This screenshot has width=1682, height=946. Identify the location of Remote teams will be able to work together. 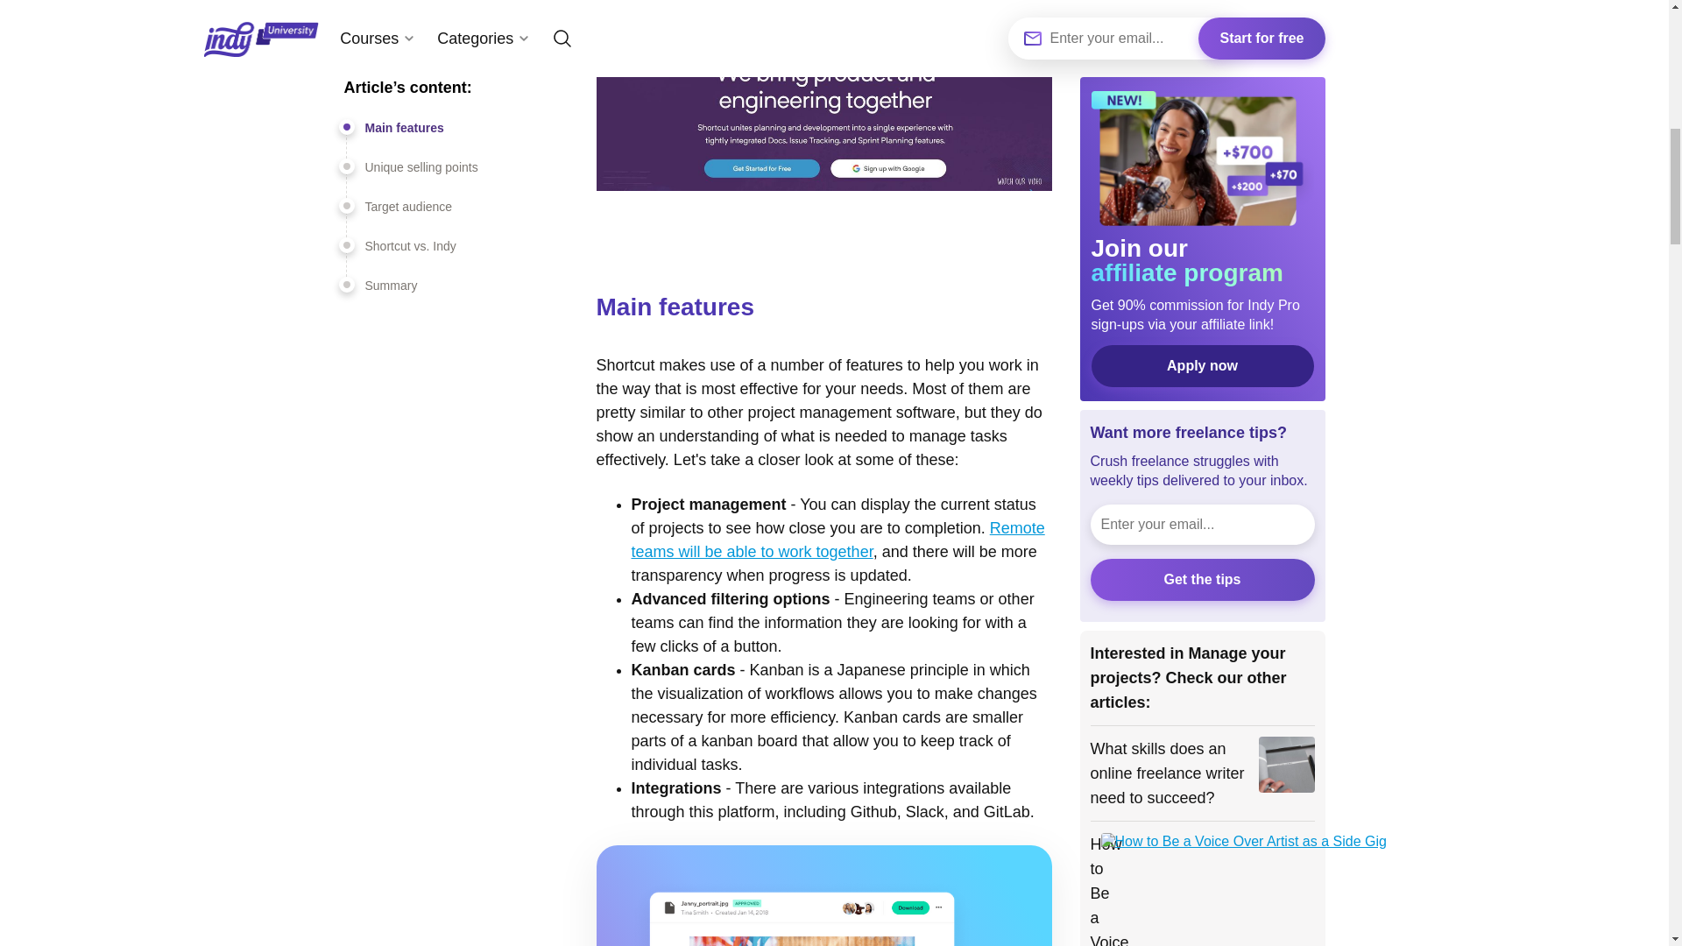
(837, 540).